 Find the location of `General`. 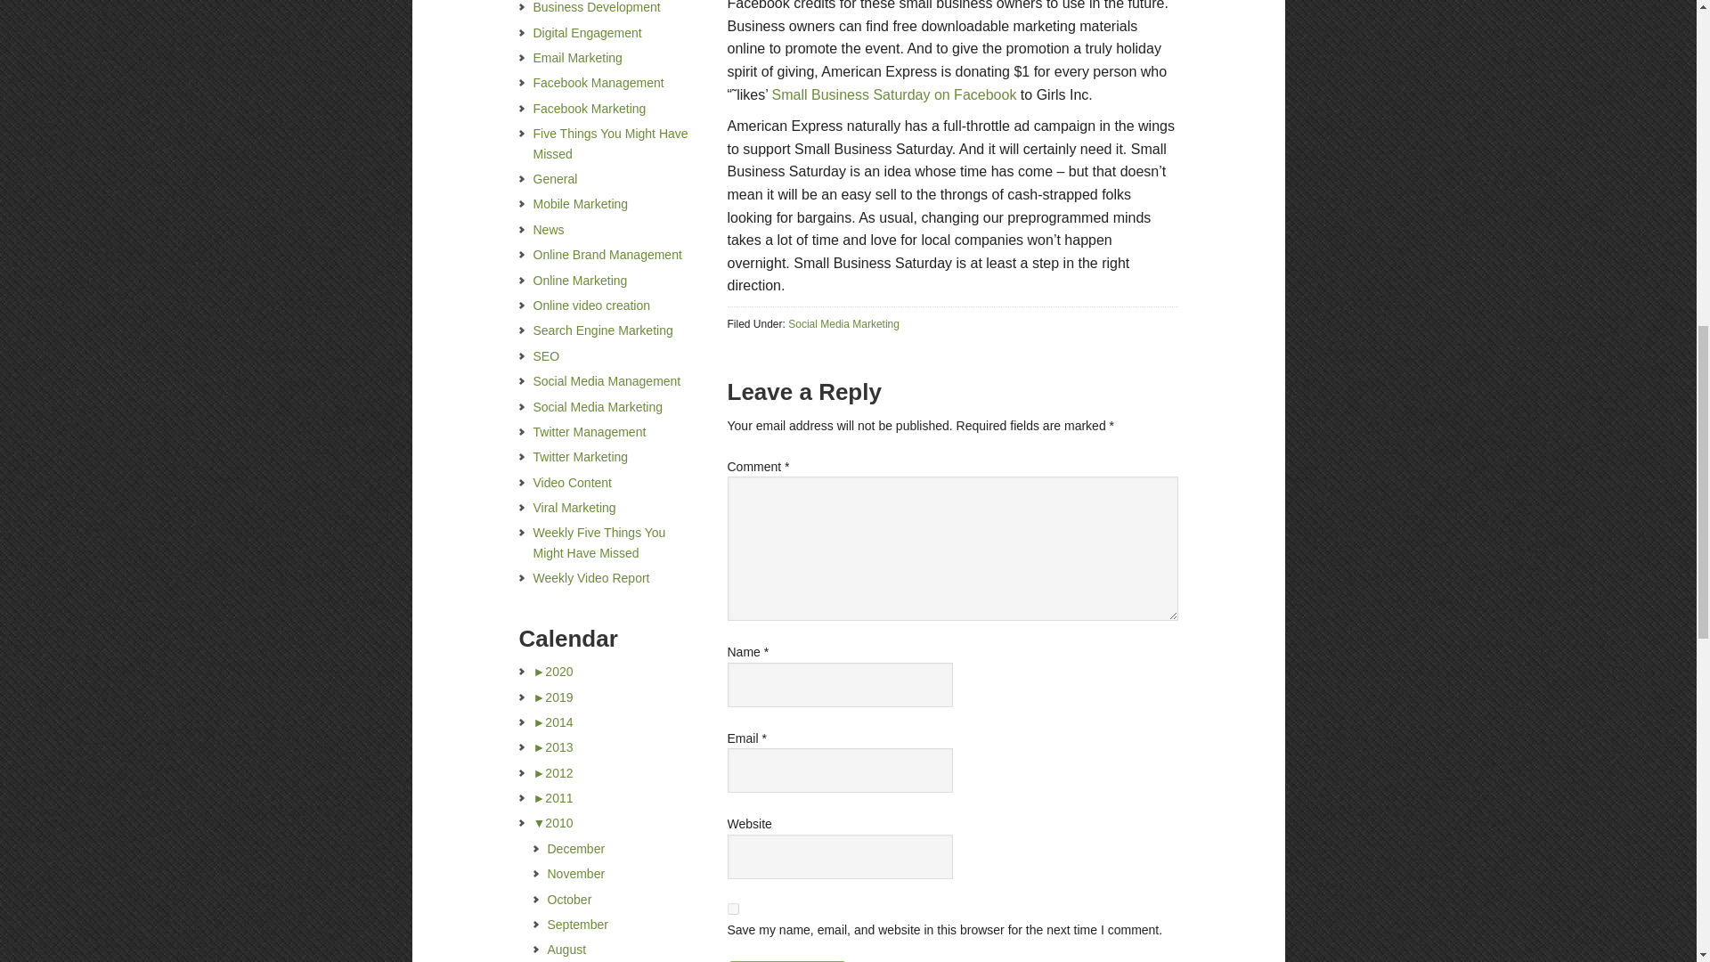

General is located at coordinates (554, 179).